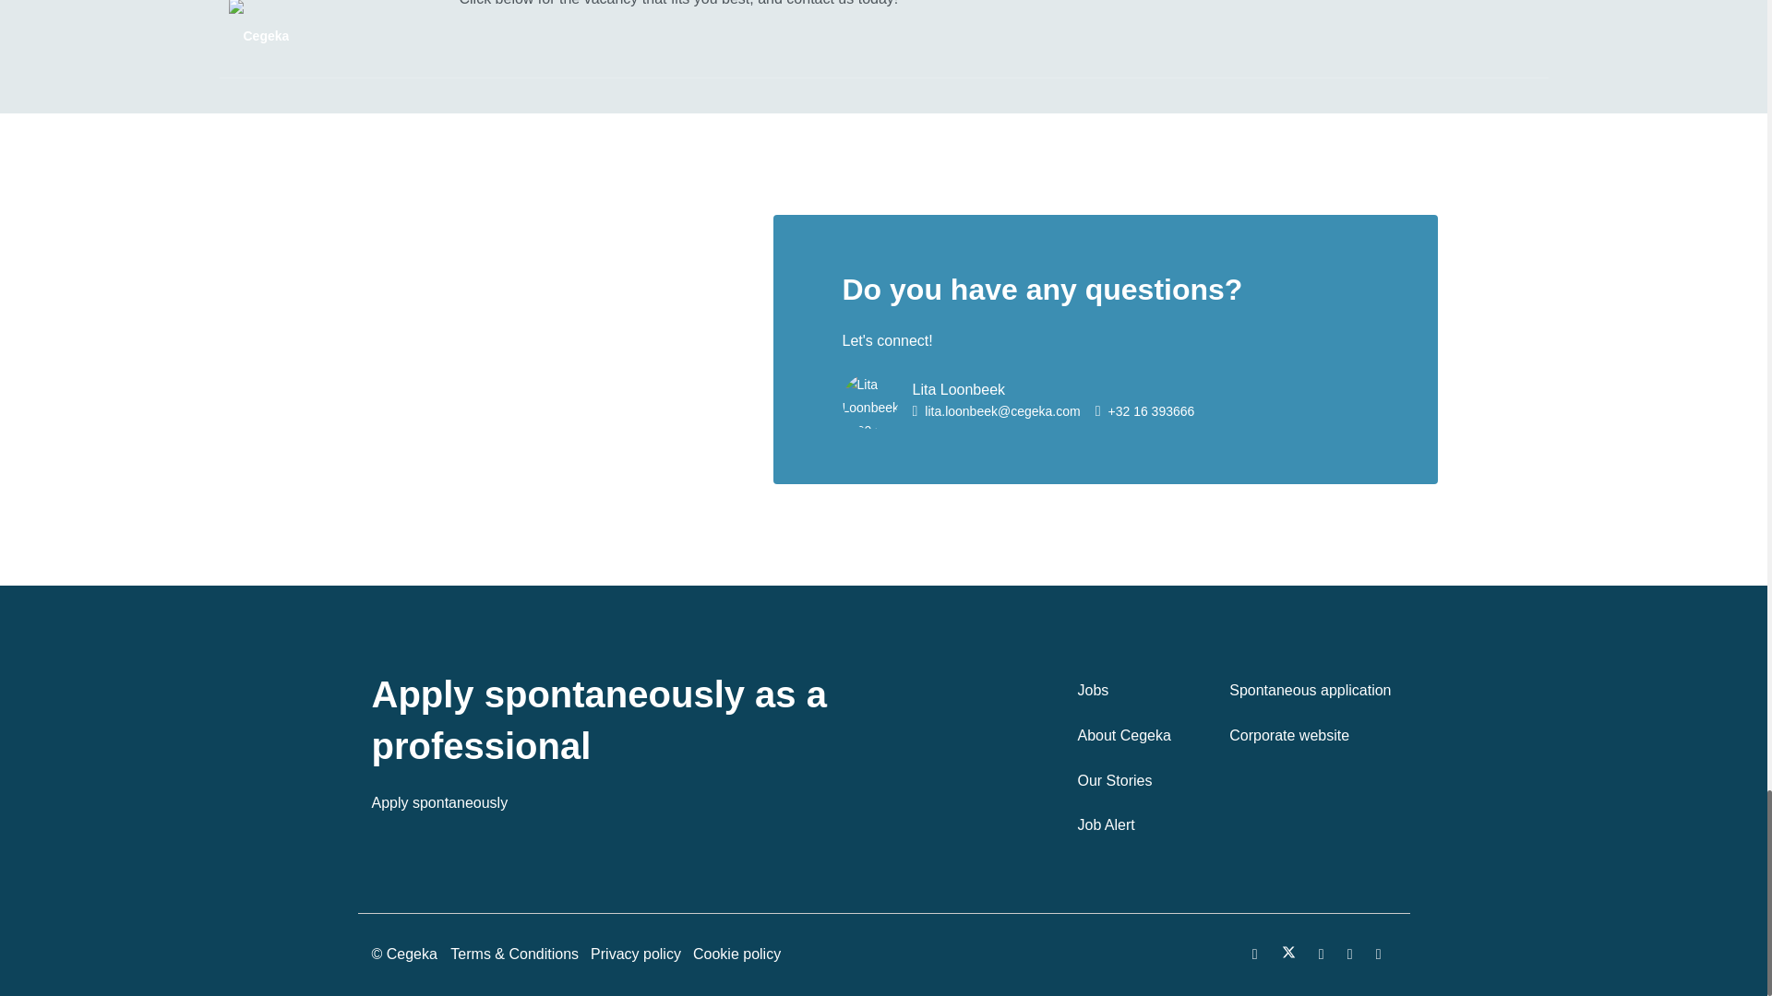 This screenshot has height=996, width=1772. Describe the element at coordinates (1124, 825) in the screenshot. I see `Job Alert` at that location.